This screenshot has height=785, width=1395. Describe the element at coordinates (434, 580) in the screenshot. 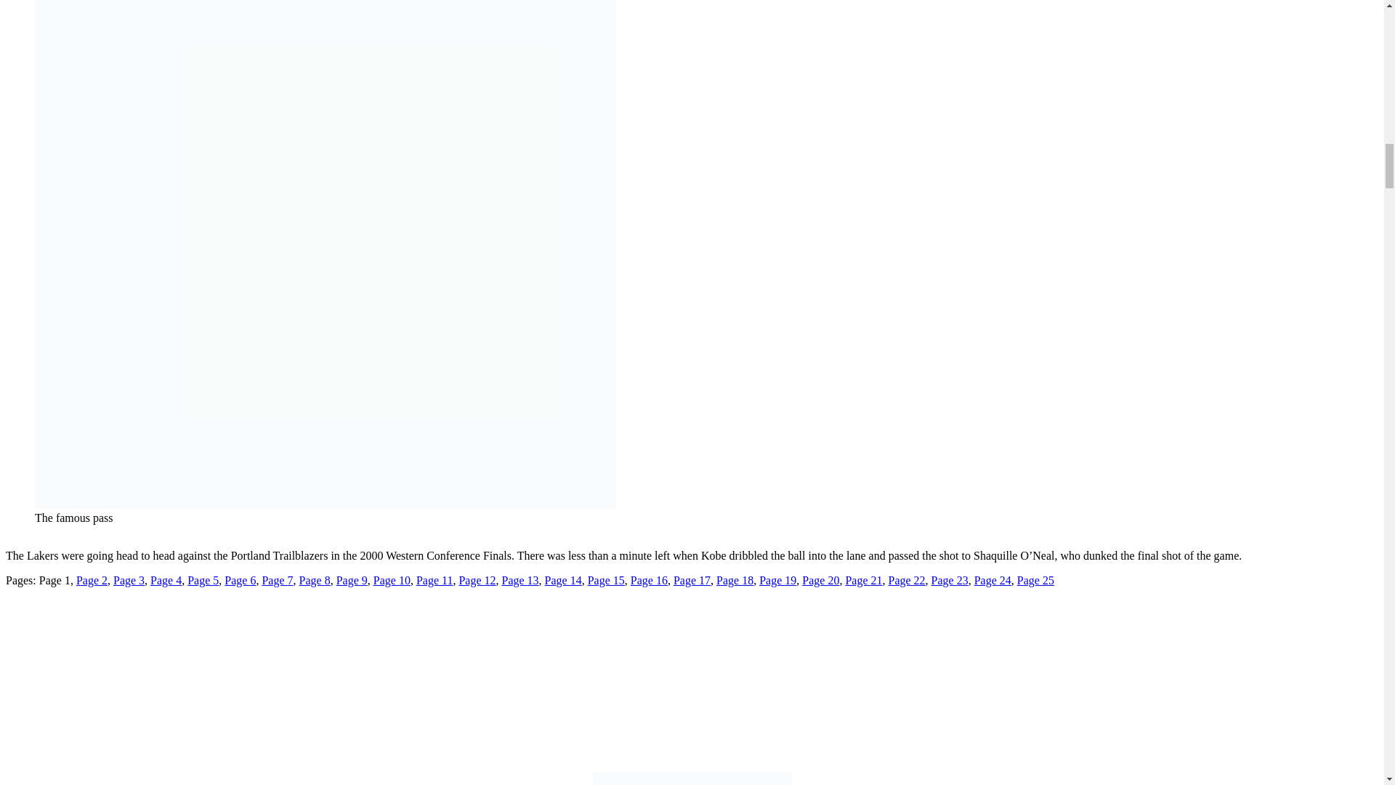

I see `Page 11` at that location.